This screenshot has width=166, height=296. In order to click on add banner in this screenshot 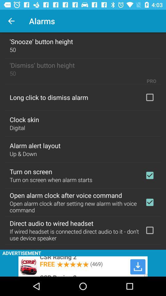, I will do `click(83, 266)`.